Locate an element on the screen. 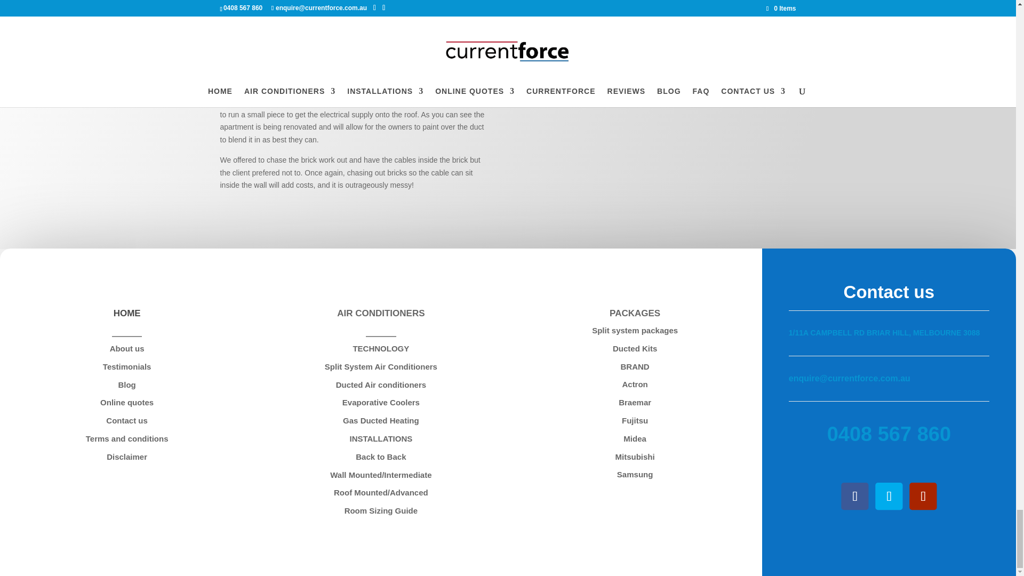 The width and height of the screenshot is (1024, 576). Follow on Twitter is located at coordinates (883, 491).